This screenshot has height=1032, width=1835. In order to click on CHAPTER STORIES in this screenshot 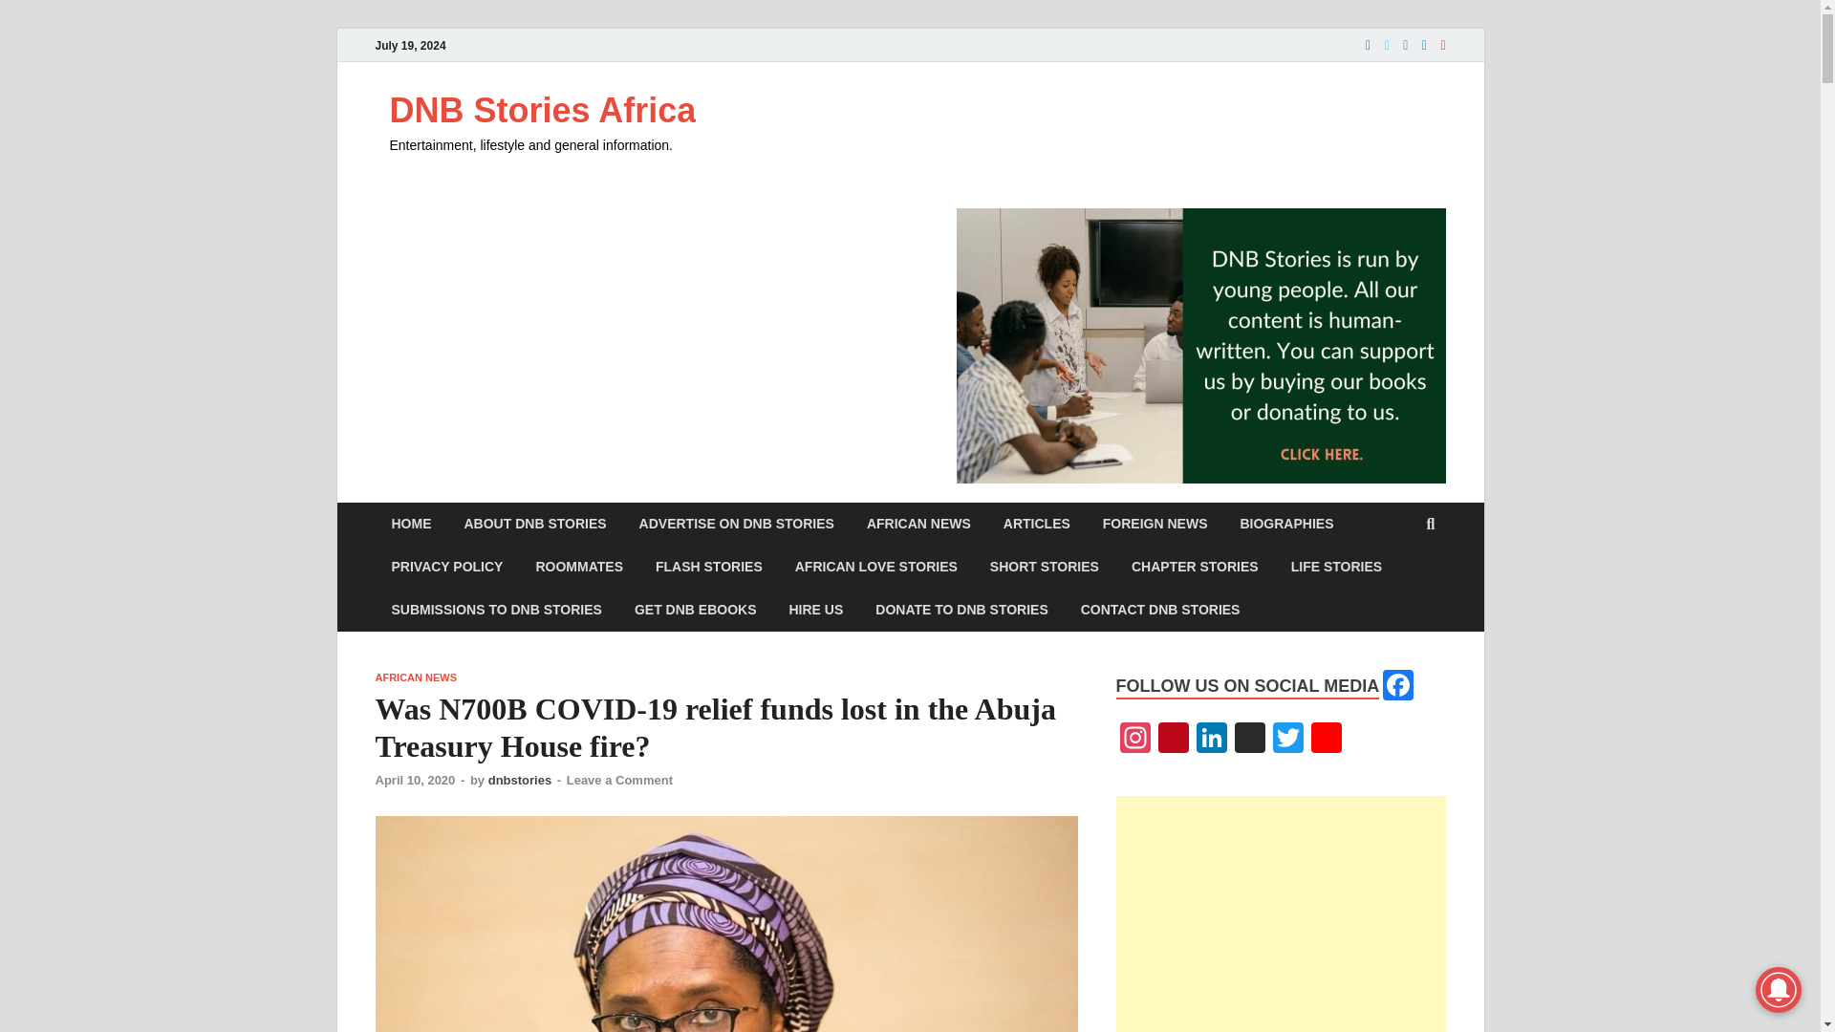, I will do `click(1195, 567)`.